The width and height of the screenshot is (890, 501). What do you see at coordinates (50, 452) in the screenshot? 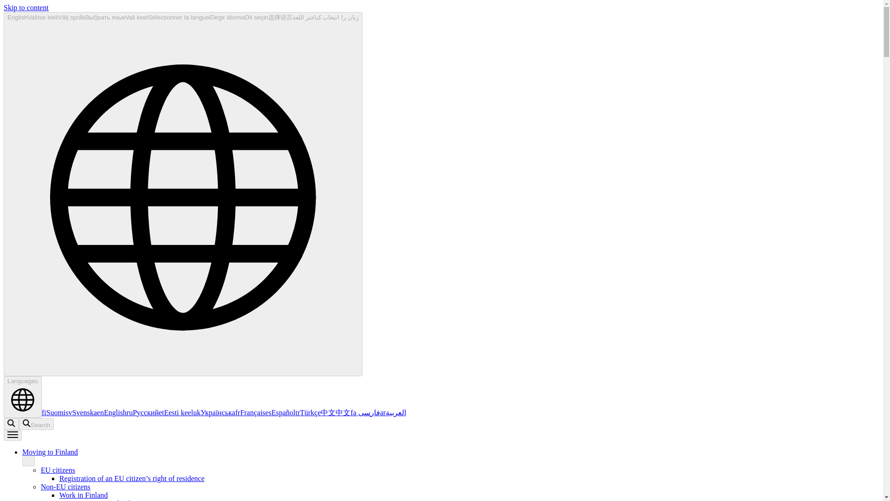
I see `Moving to Finland` at bounding box center [50, 452].